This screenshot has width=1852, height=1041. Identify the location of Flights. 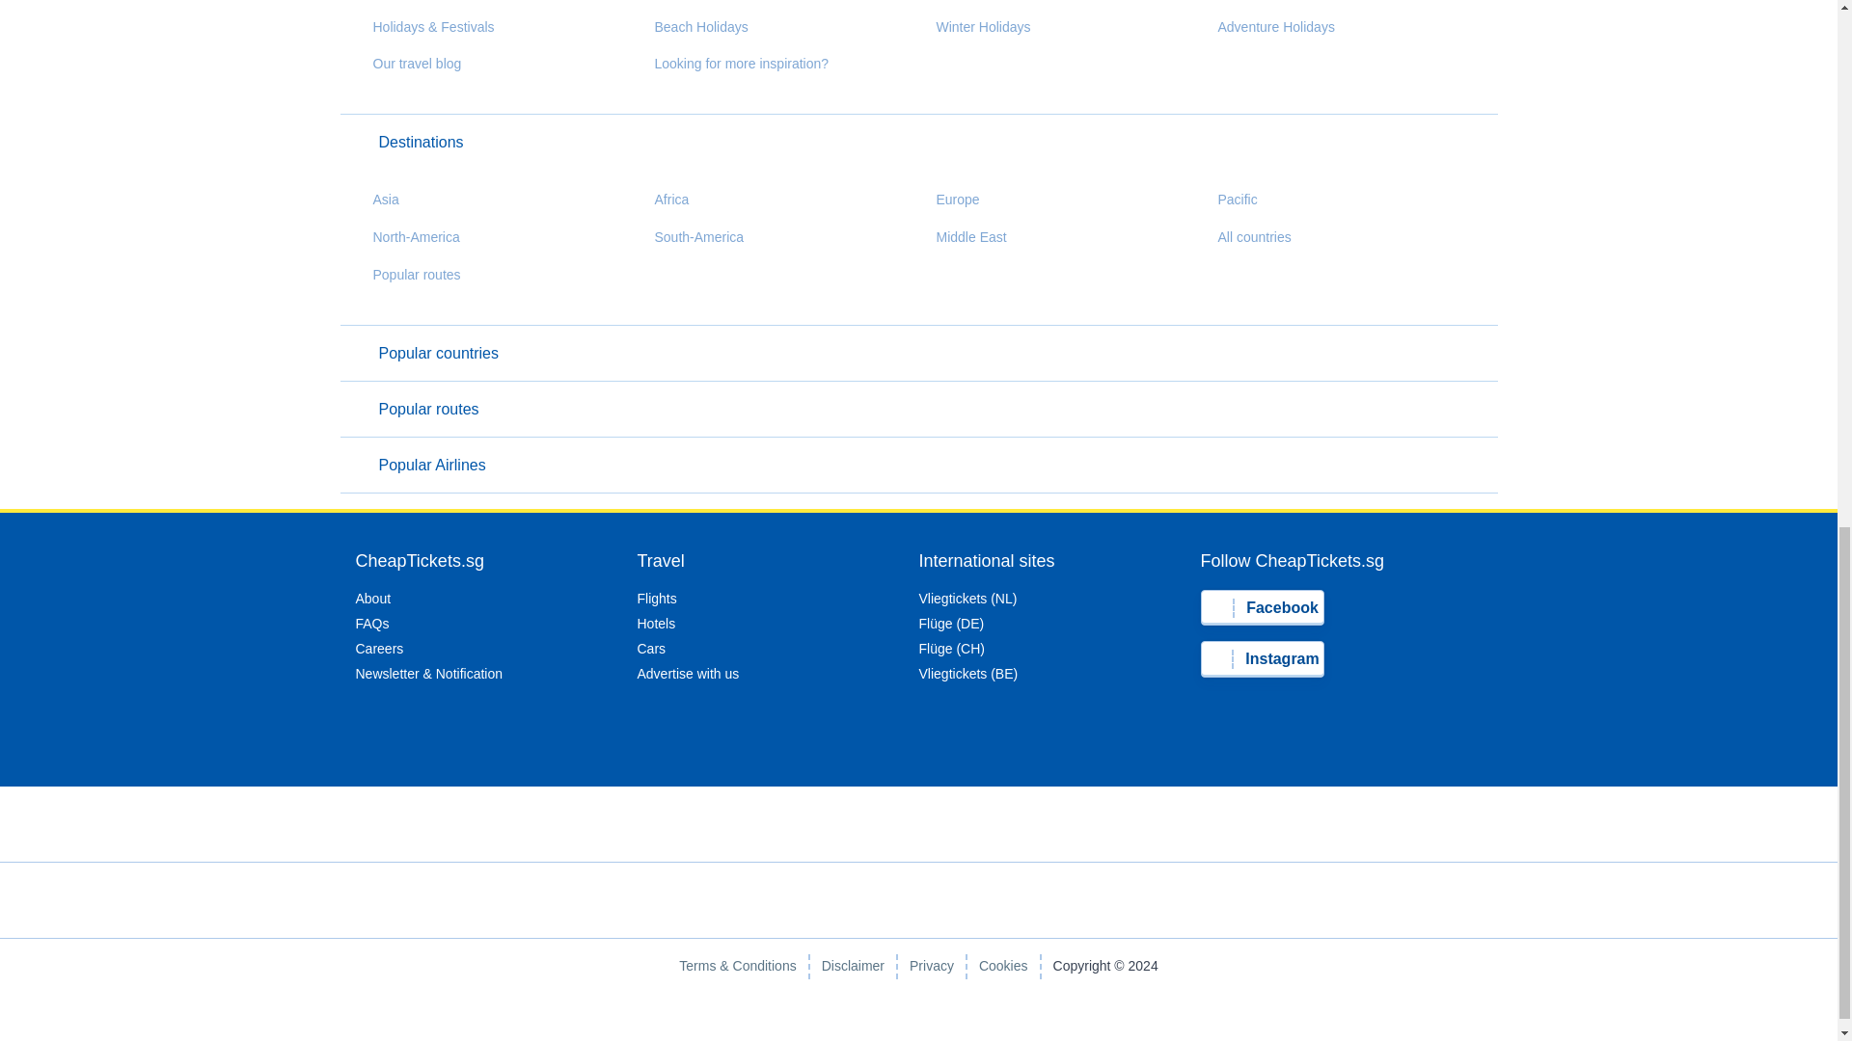
(656, 598).